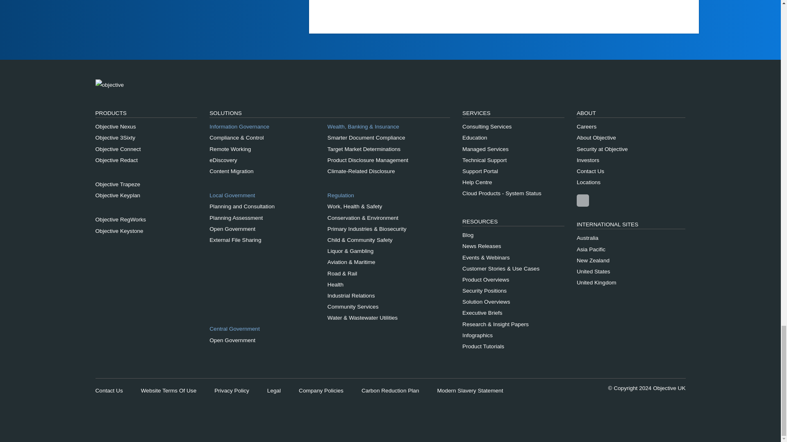 The height and width of the screenshot is (442, 787). Describe the element at coordinates (266, 171) in the screenshot. I see `Content Migration` at that location.